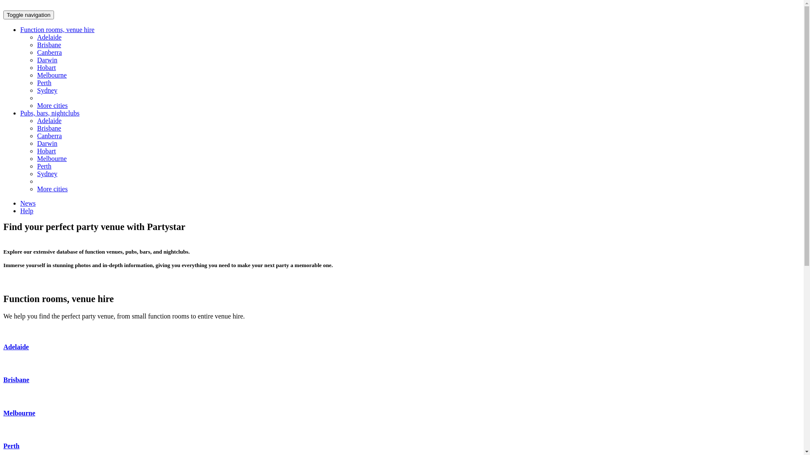  What do you see at coordinates (47, 143) in the screenshot?
I see `Darwin` at bounding box center [47, 143].